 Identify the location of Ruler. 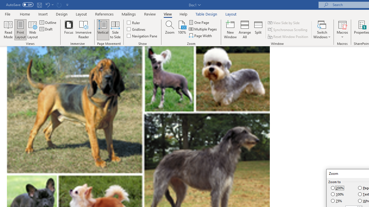
(134, 22).